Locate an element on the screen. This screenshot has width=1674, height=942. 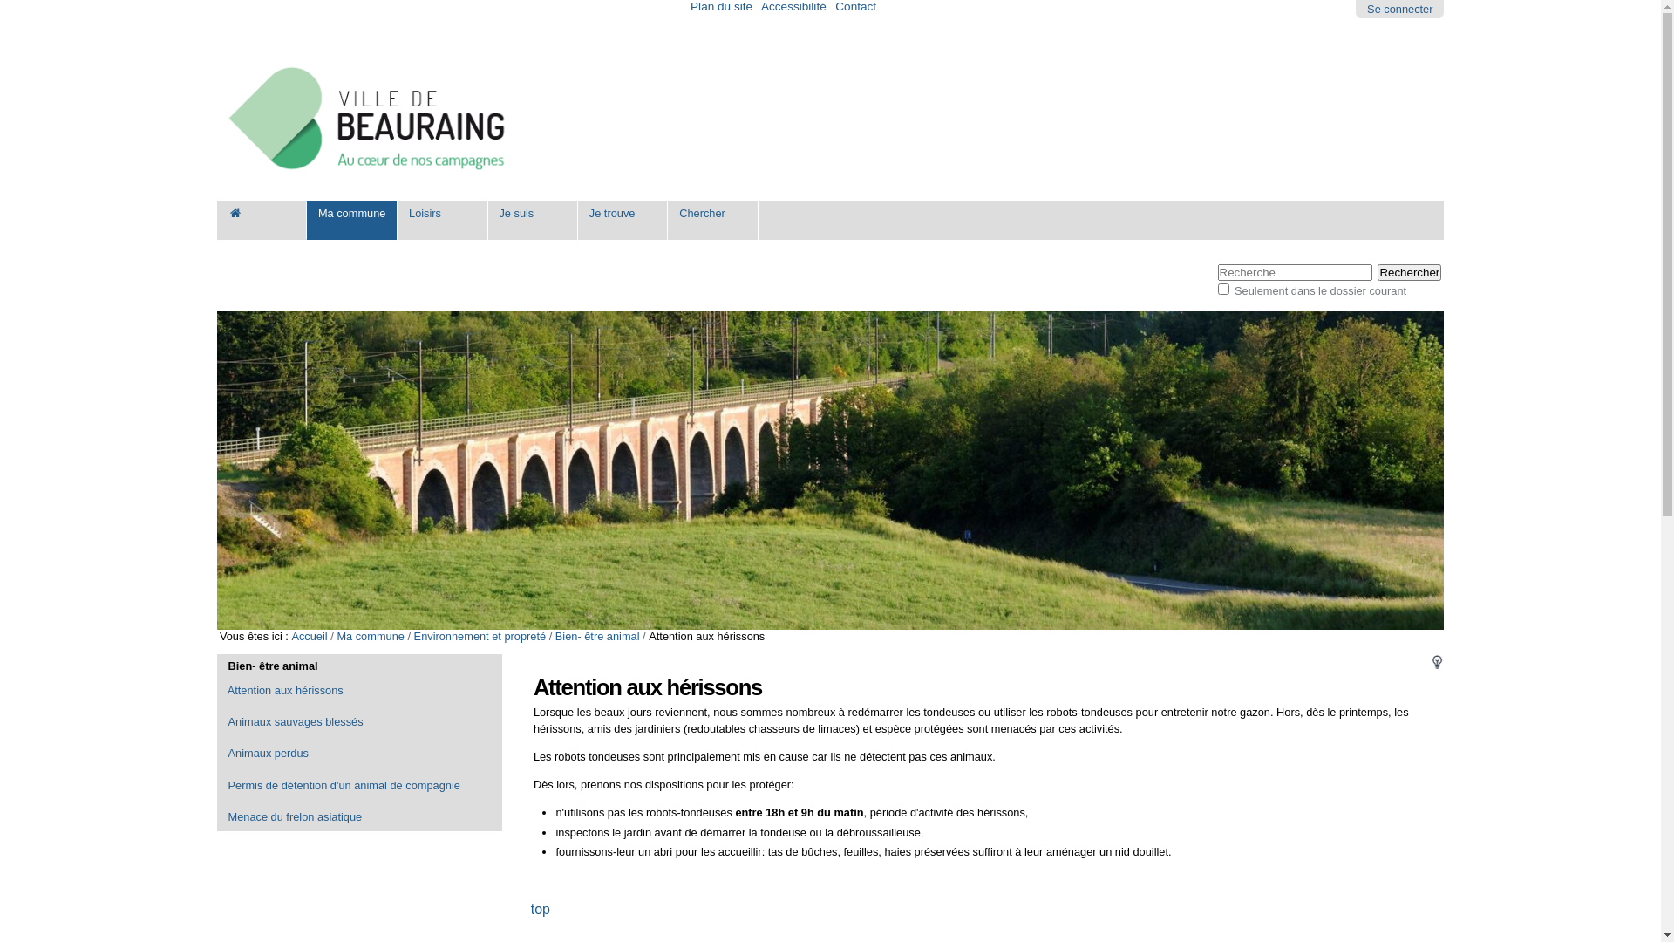
Ma commune is located at coordinates (371, 637).